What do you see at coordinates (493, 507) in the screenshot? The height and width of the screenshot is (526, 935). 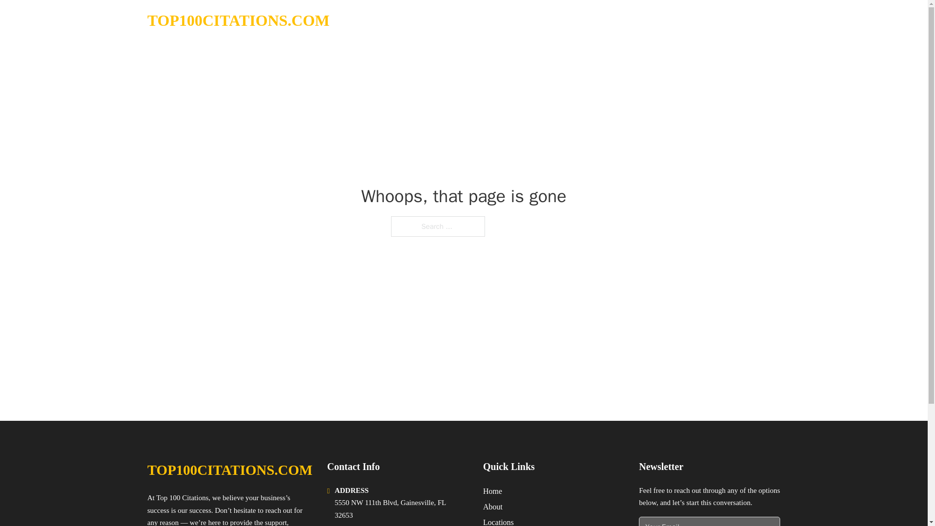 I see `About` at bounding box center [493, 507].